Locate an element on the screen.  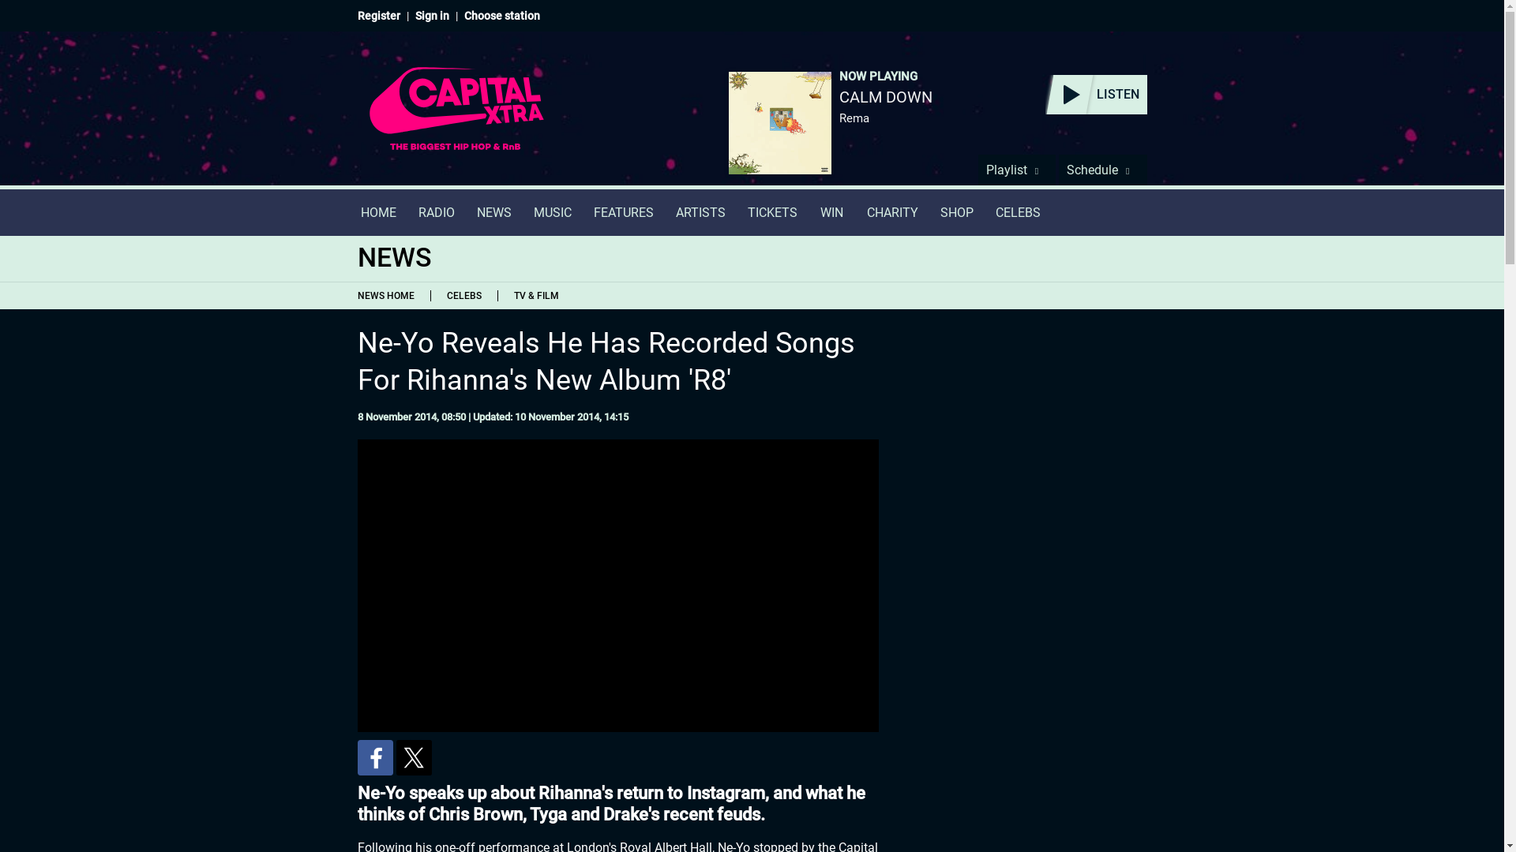
CELEBS is located at coordinates (1017, 212).